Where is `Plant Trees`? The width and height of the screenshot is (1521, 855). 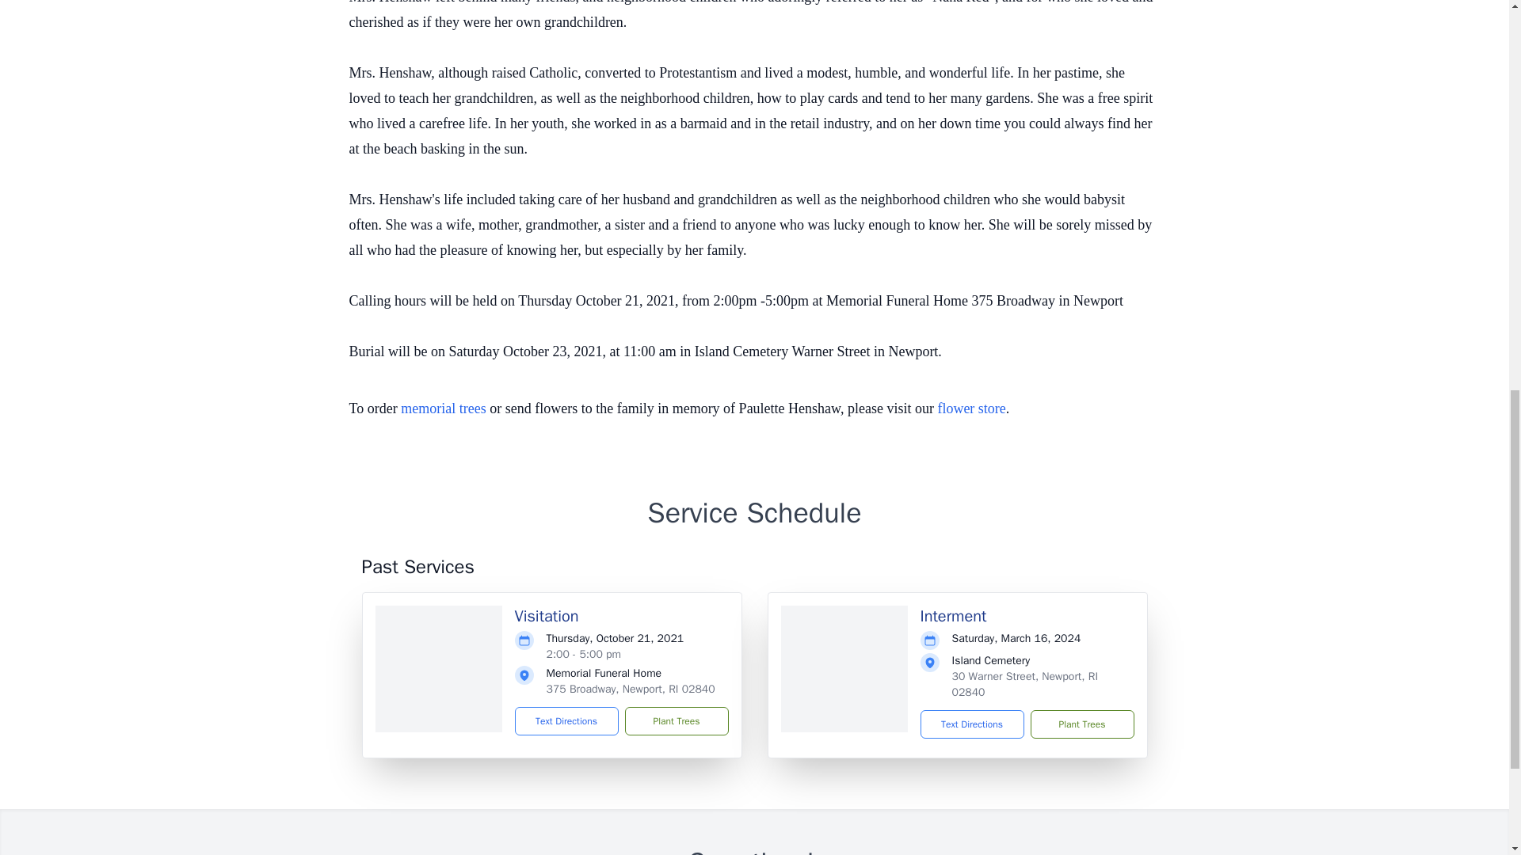
Plant Trees is located at coordinates (676, 720).